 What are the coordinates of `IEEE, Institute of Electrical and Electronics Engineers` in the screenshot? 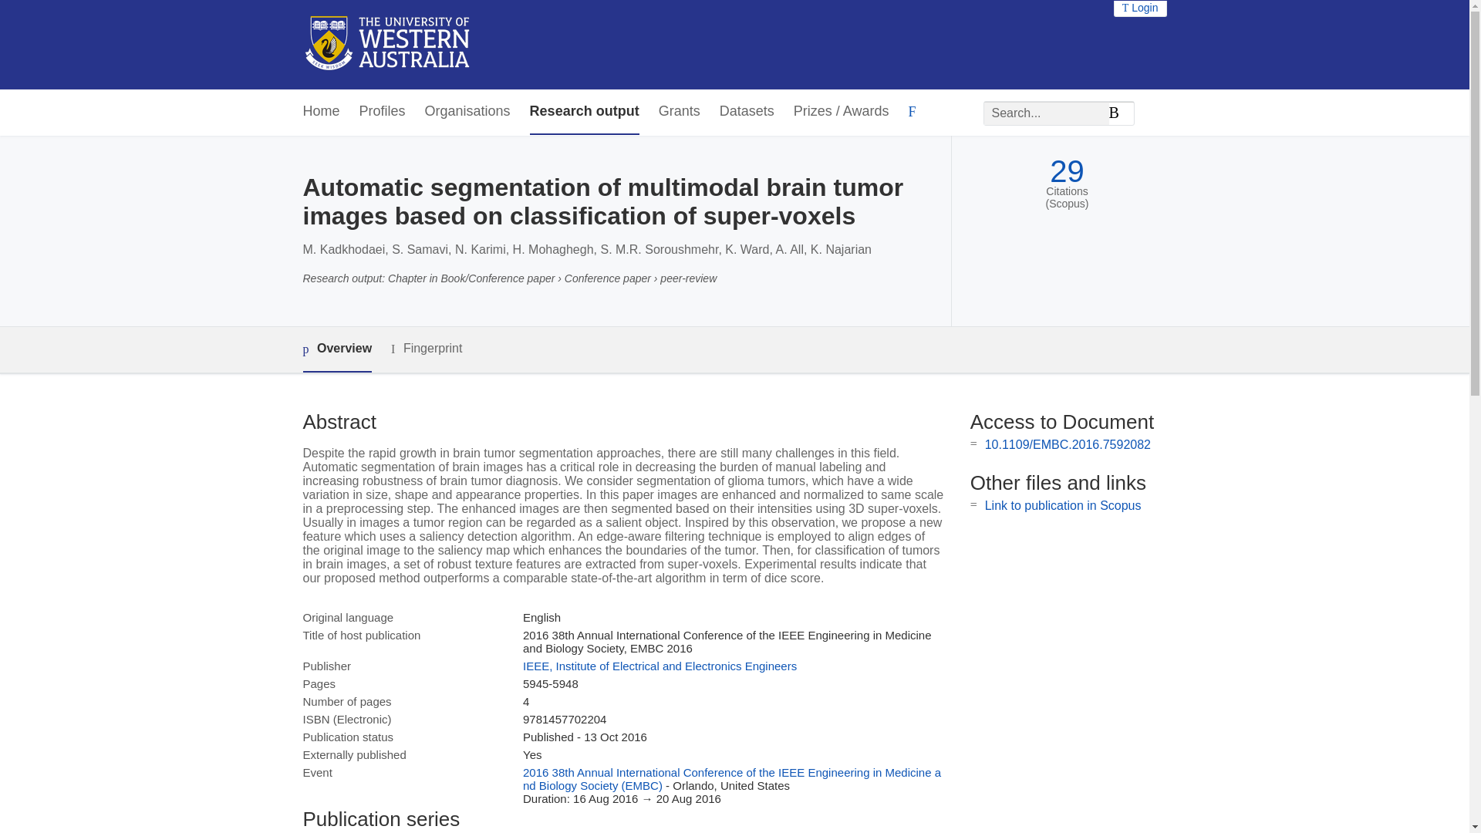 It's located at (659, 666).